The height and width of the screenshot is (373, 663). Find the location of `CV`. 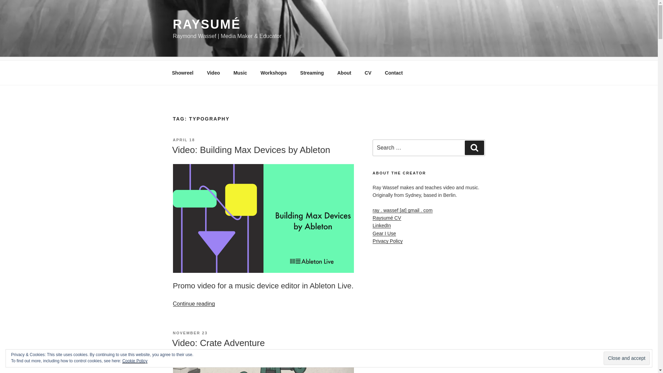

CV is located at coordinates (368, 73).